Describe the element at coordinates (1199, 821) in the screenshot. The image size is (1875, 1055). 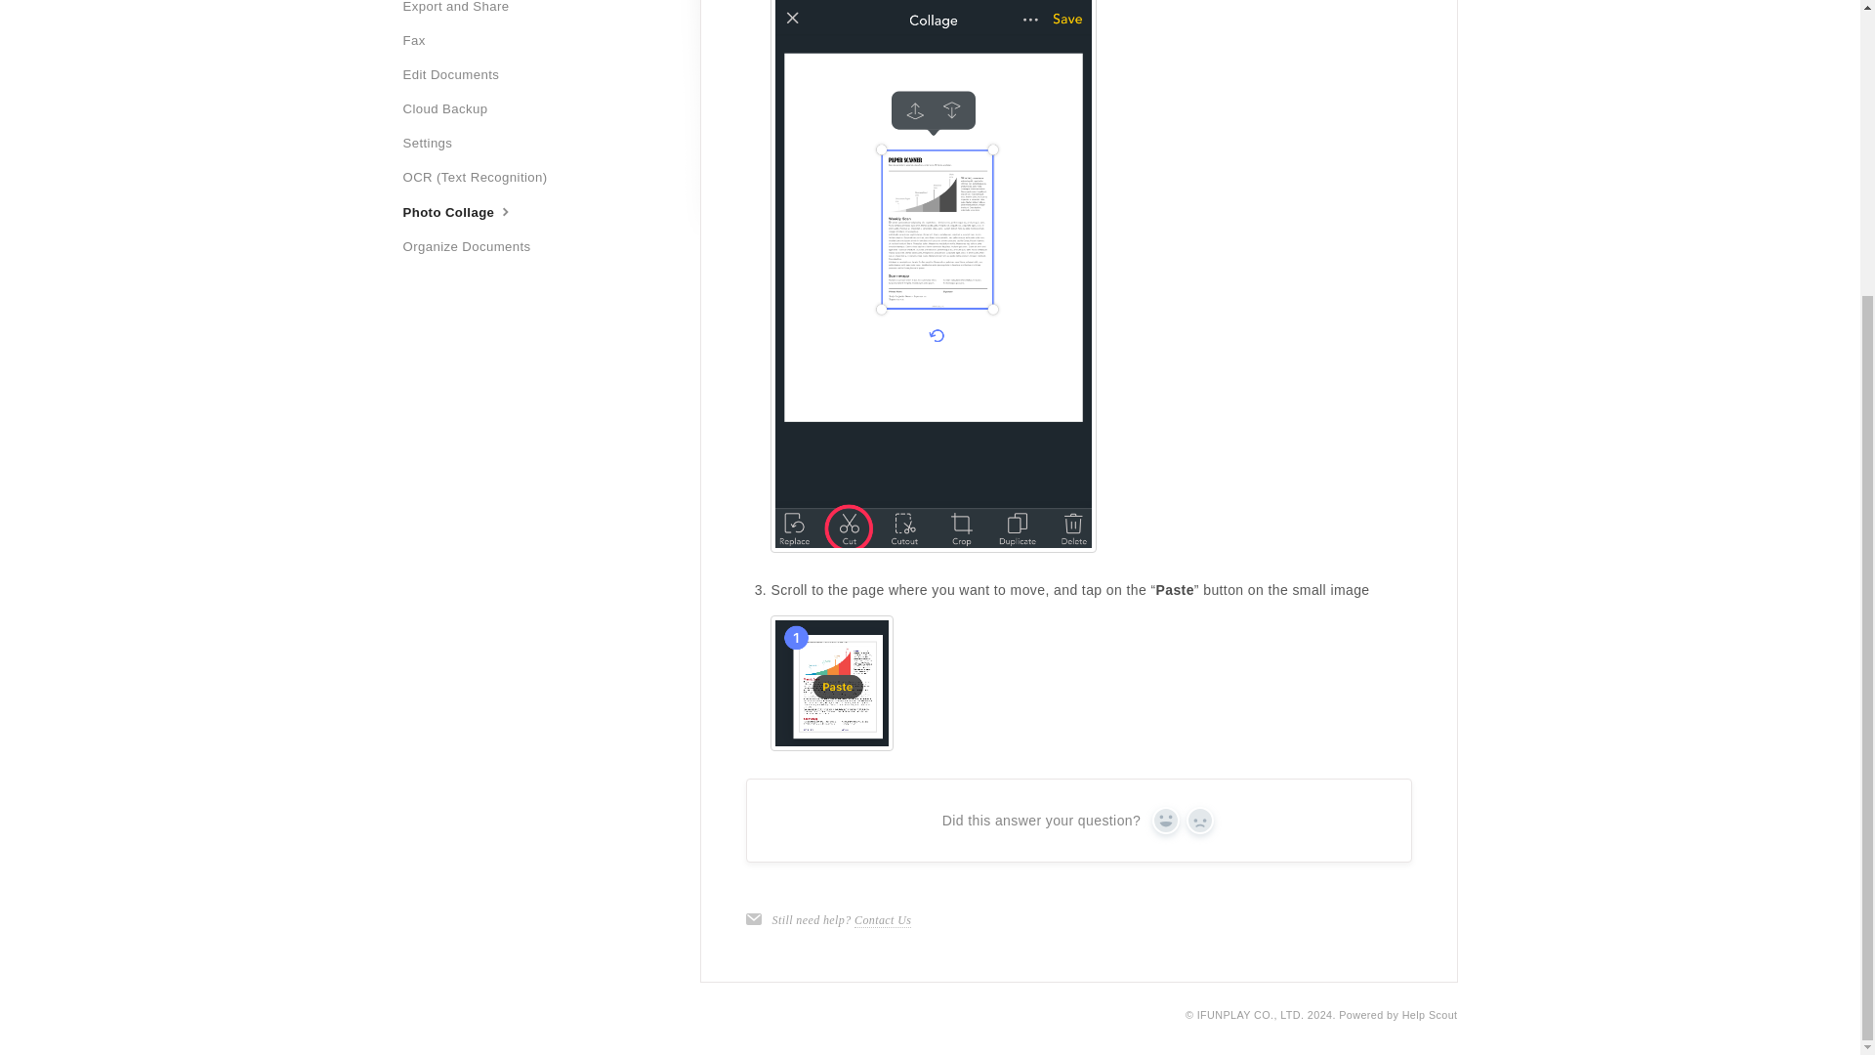
I see `No` at that location.